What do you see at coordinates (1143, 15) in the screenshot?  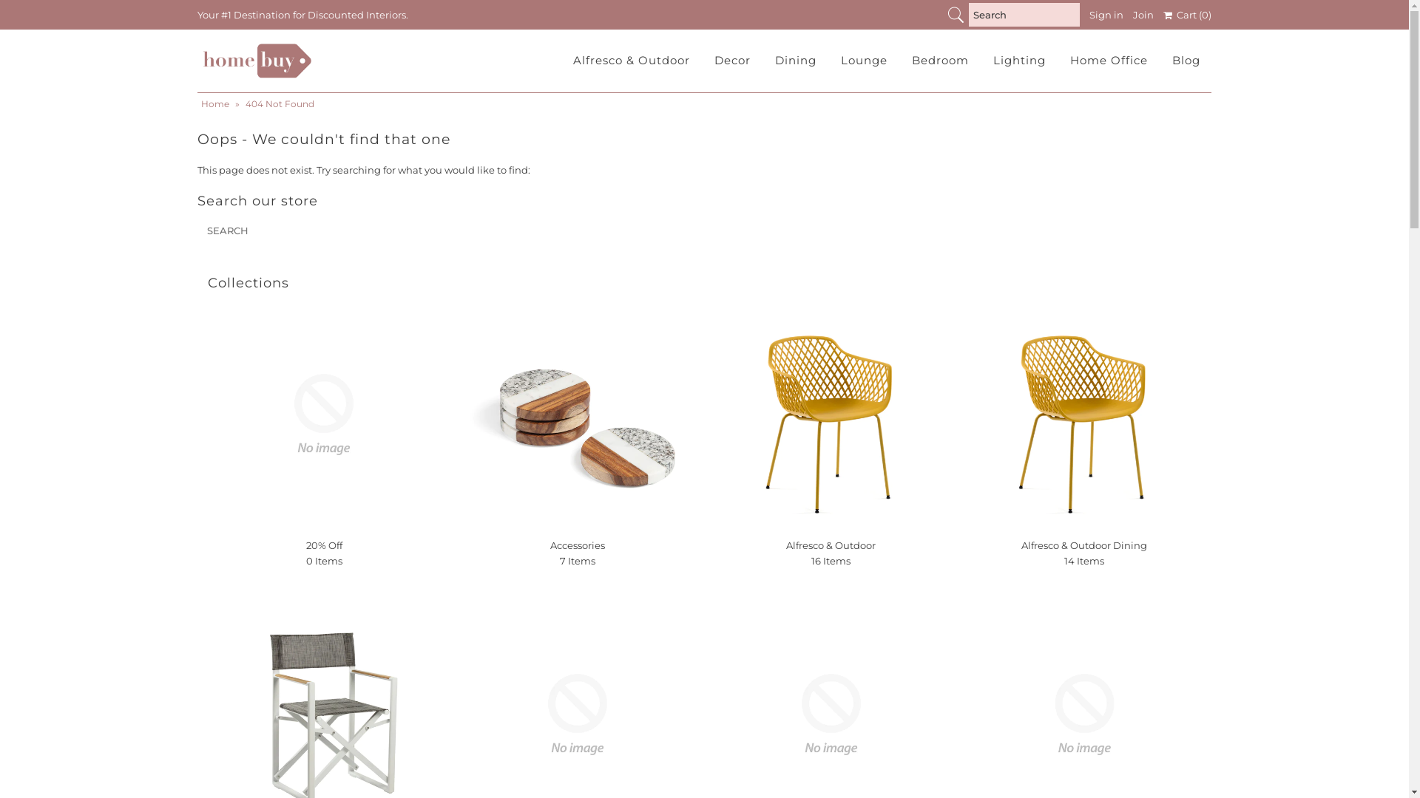 I see `Join` at bounding box center [1143, 15].